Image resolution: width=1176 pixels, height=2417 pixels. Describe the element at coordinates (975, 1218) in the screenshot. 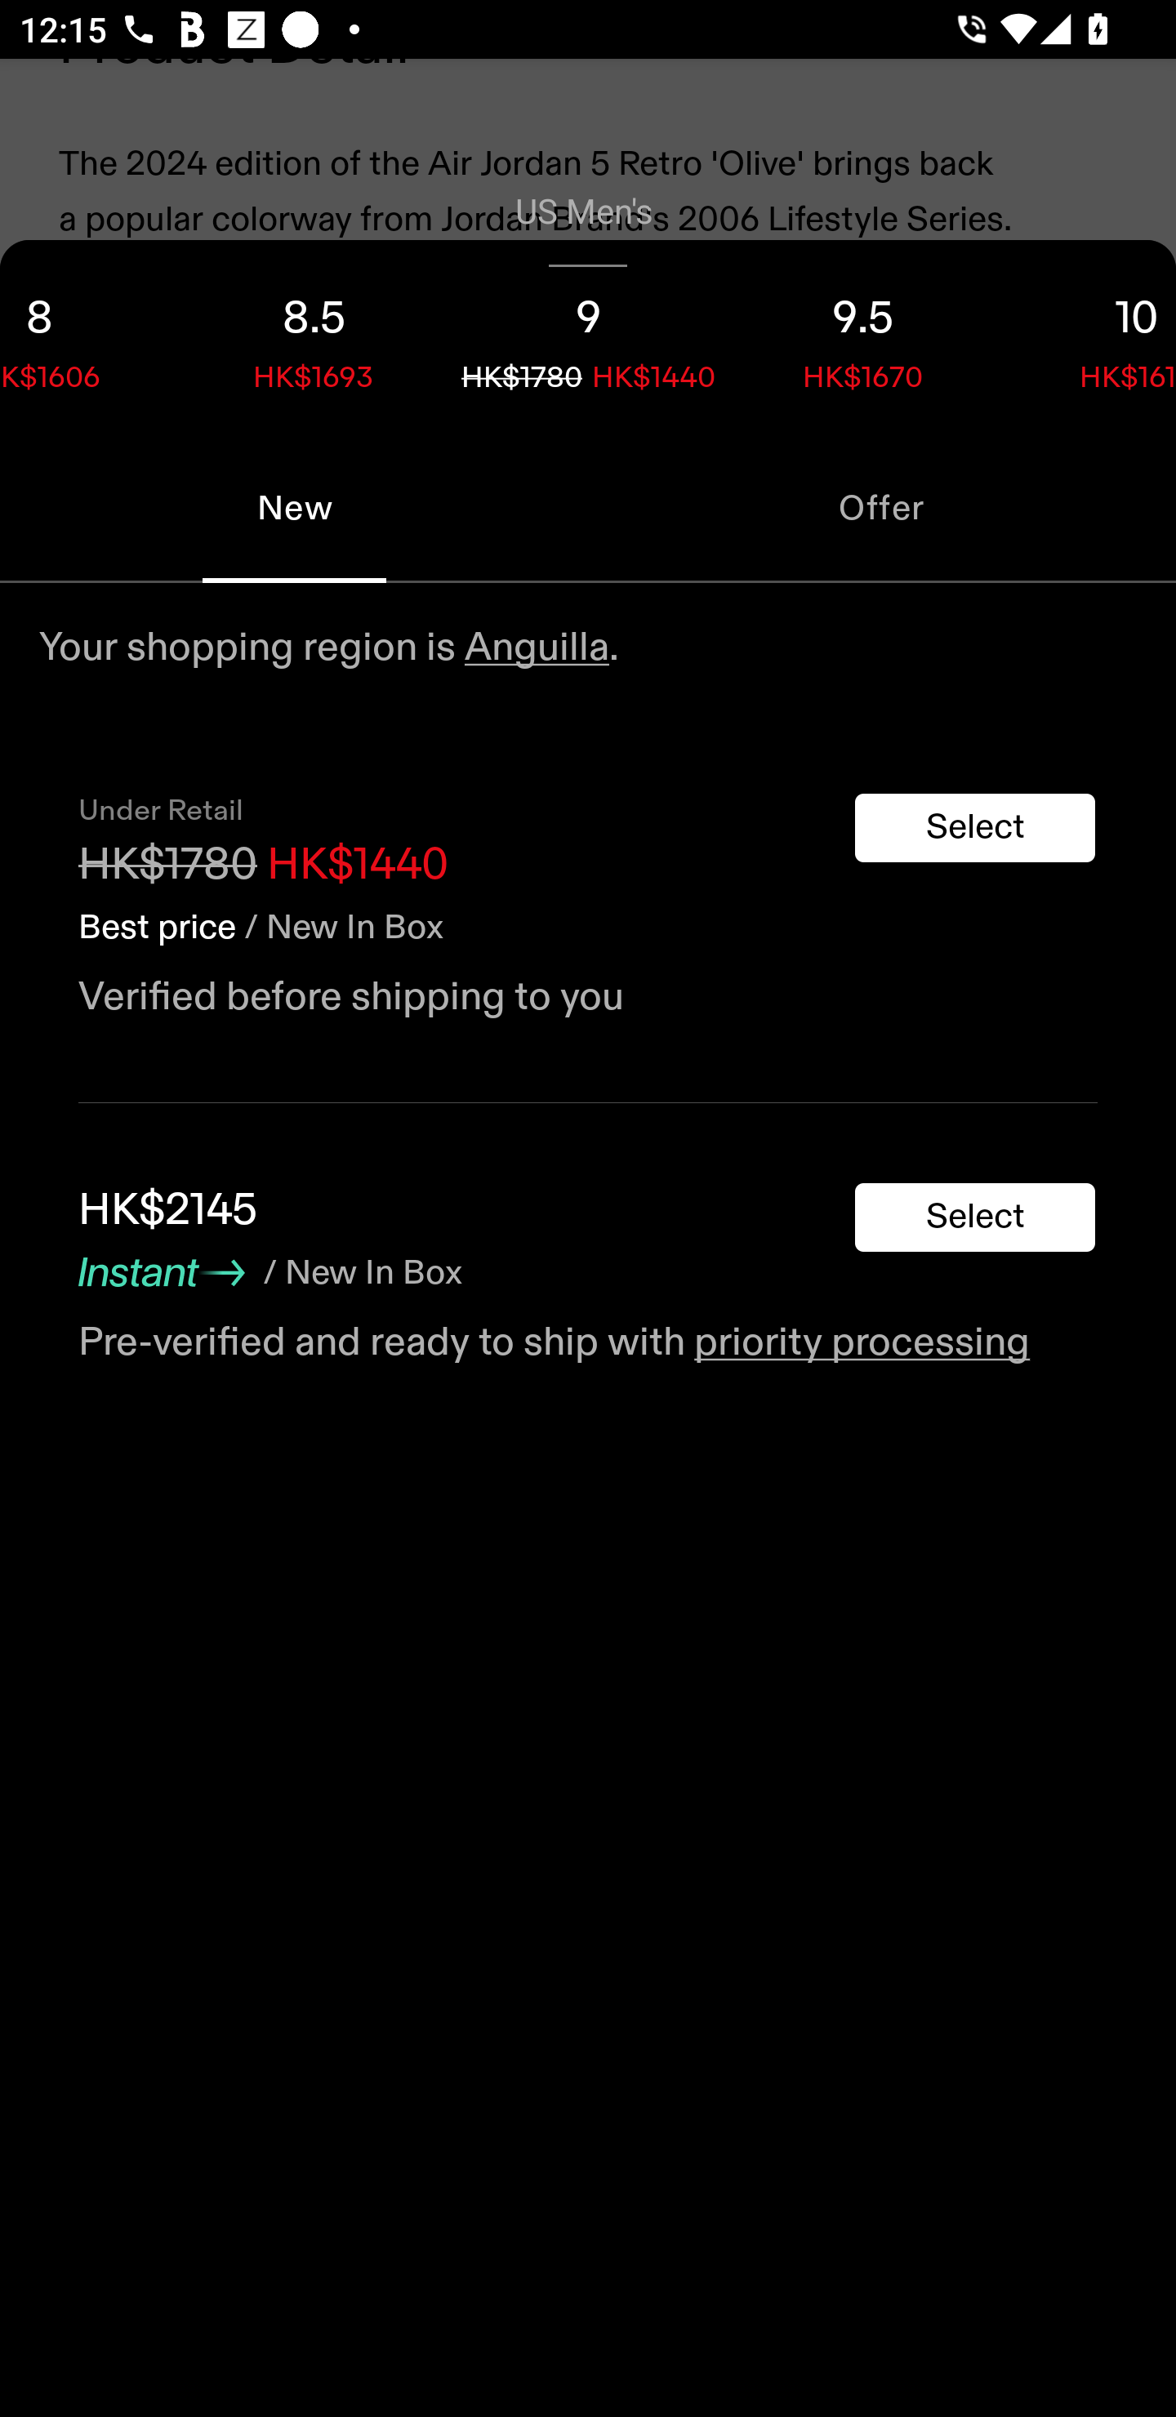

I see `Select` at that location.